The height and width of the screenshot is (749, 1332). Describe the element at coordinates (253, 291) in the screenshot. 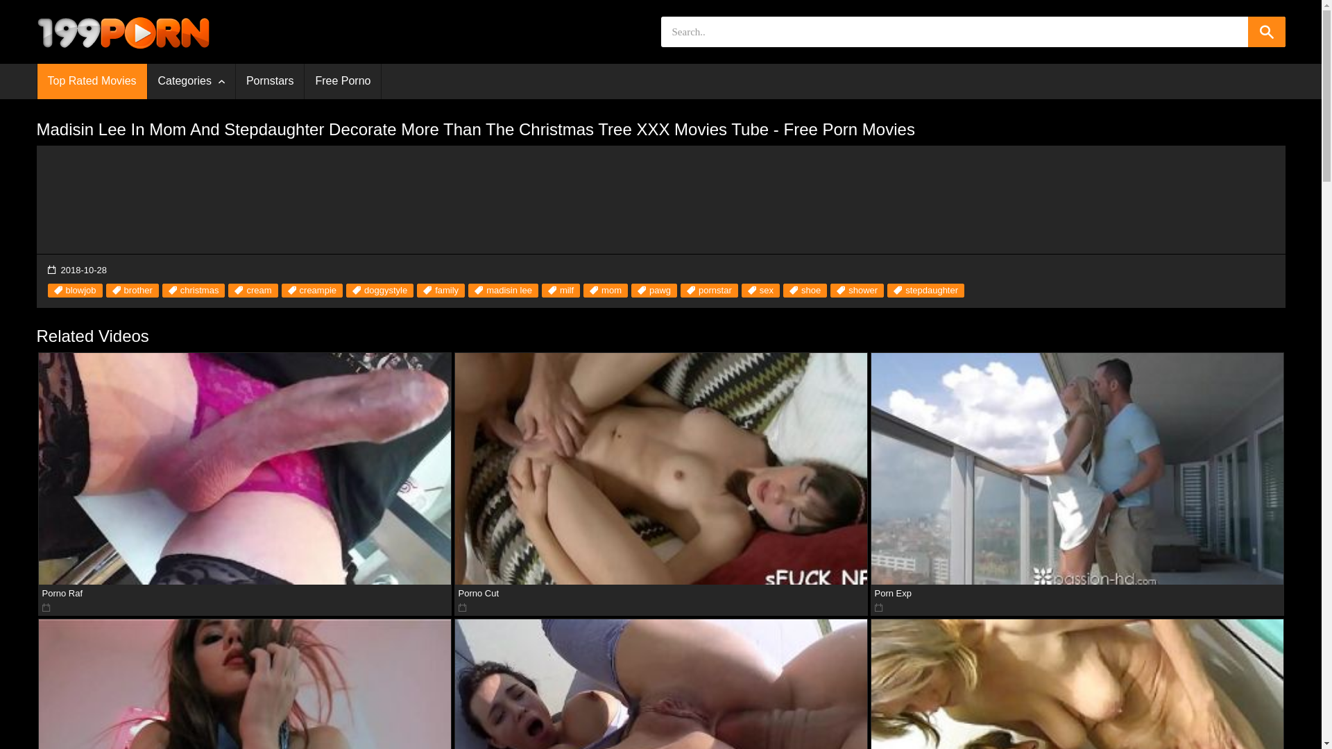

I see `cream` at that location.